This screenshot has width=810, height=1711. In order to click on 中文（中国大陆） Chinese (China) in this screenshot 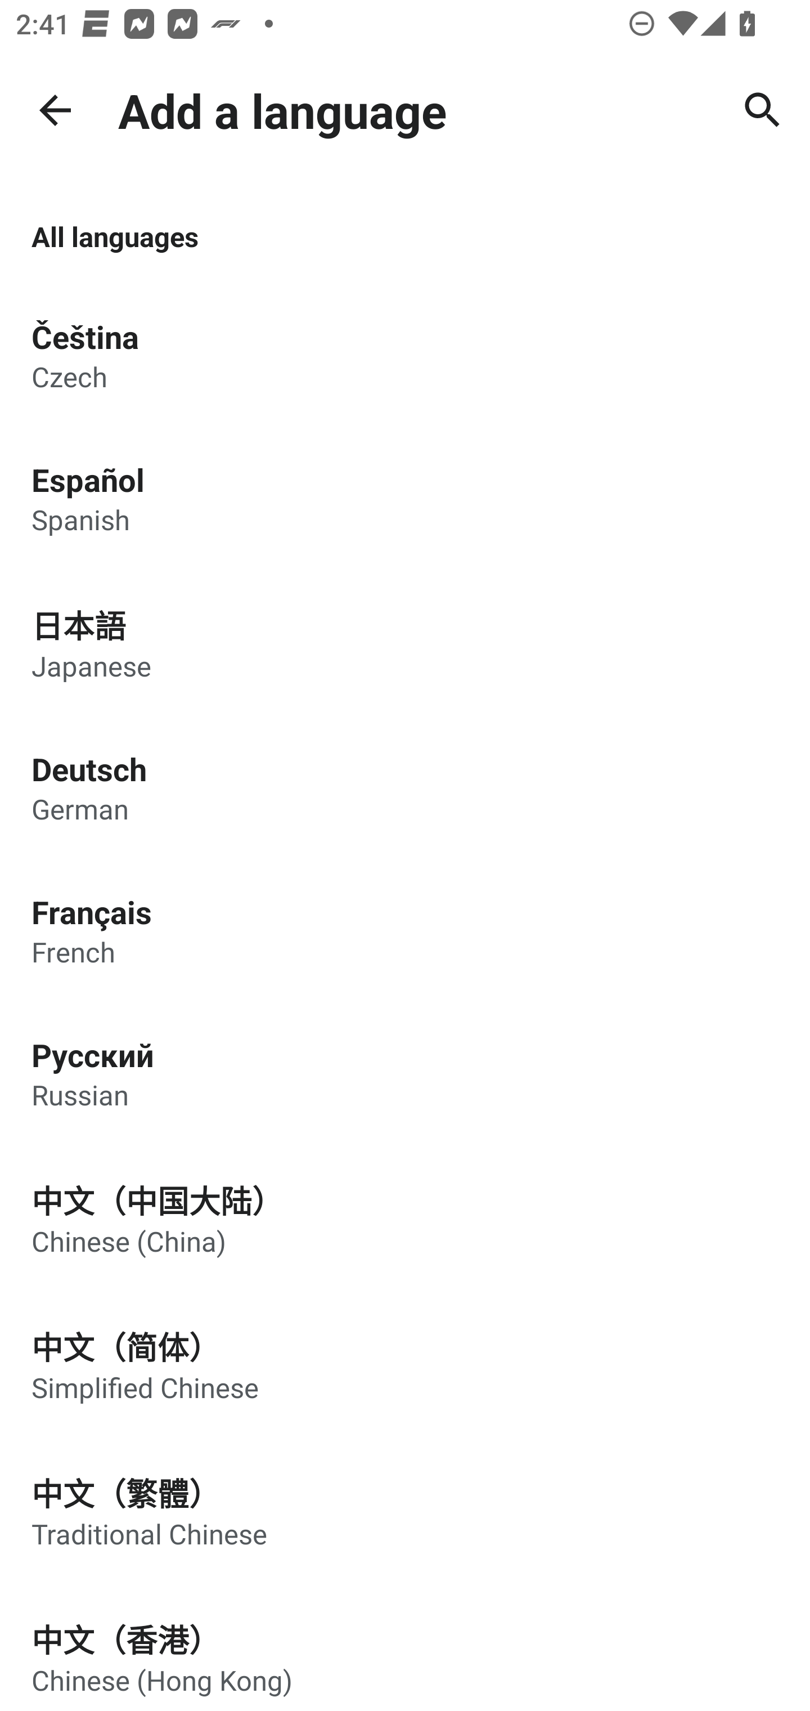, I will do `click(405, 1218)`.